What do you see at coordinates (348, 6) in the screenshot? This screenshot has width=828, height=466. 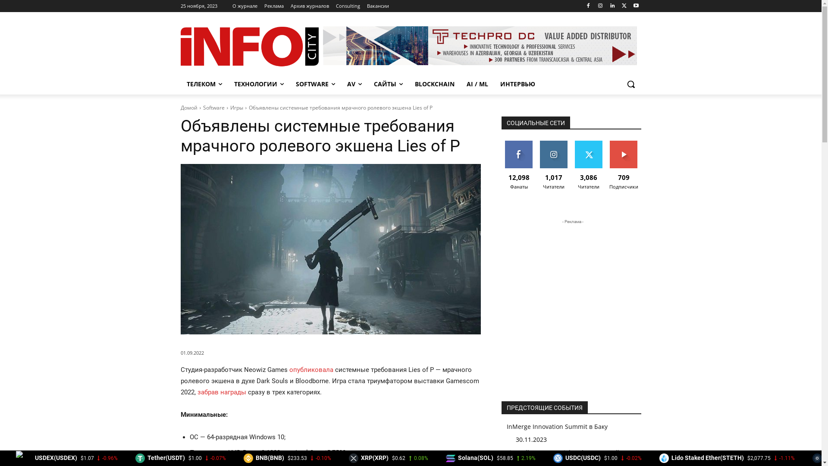 I see `Consulting` at bounding box center [348, 6].